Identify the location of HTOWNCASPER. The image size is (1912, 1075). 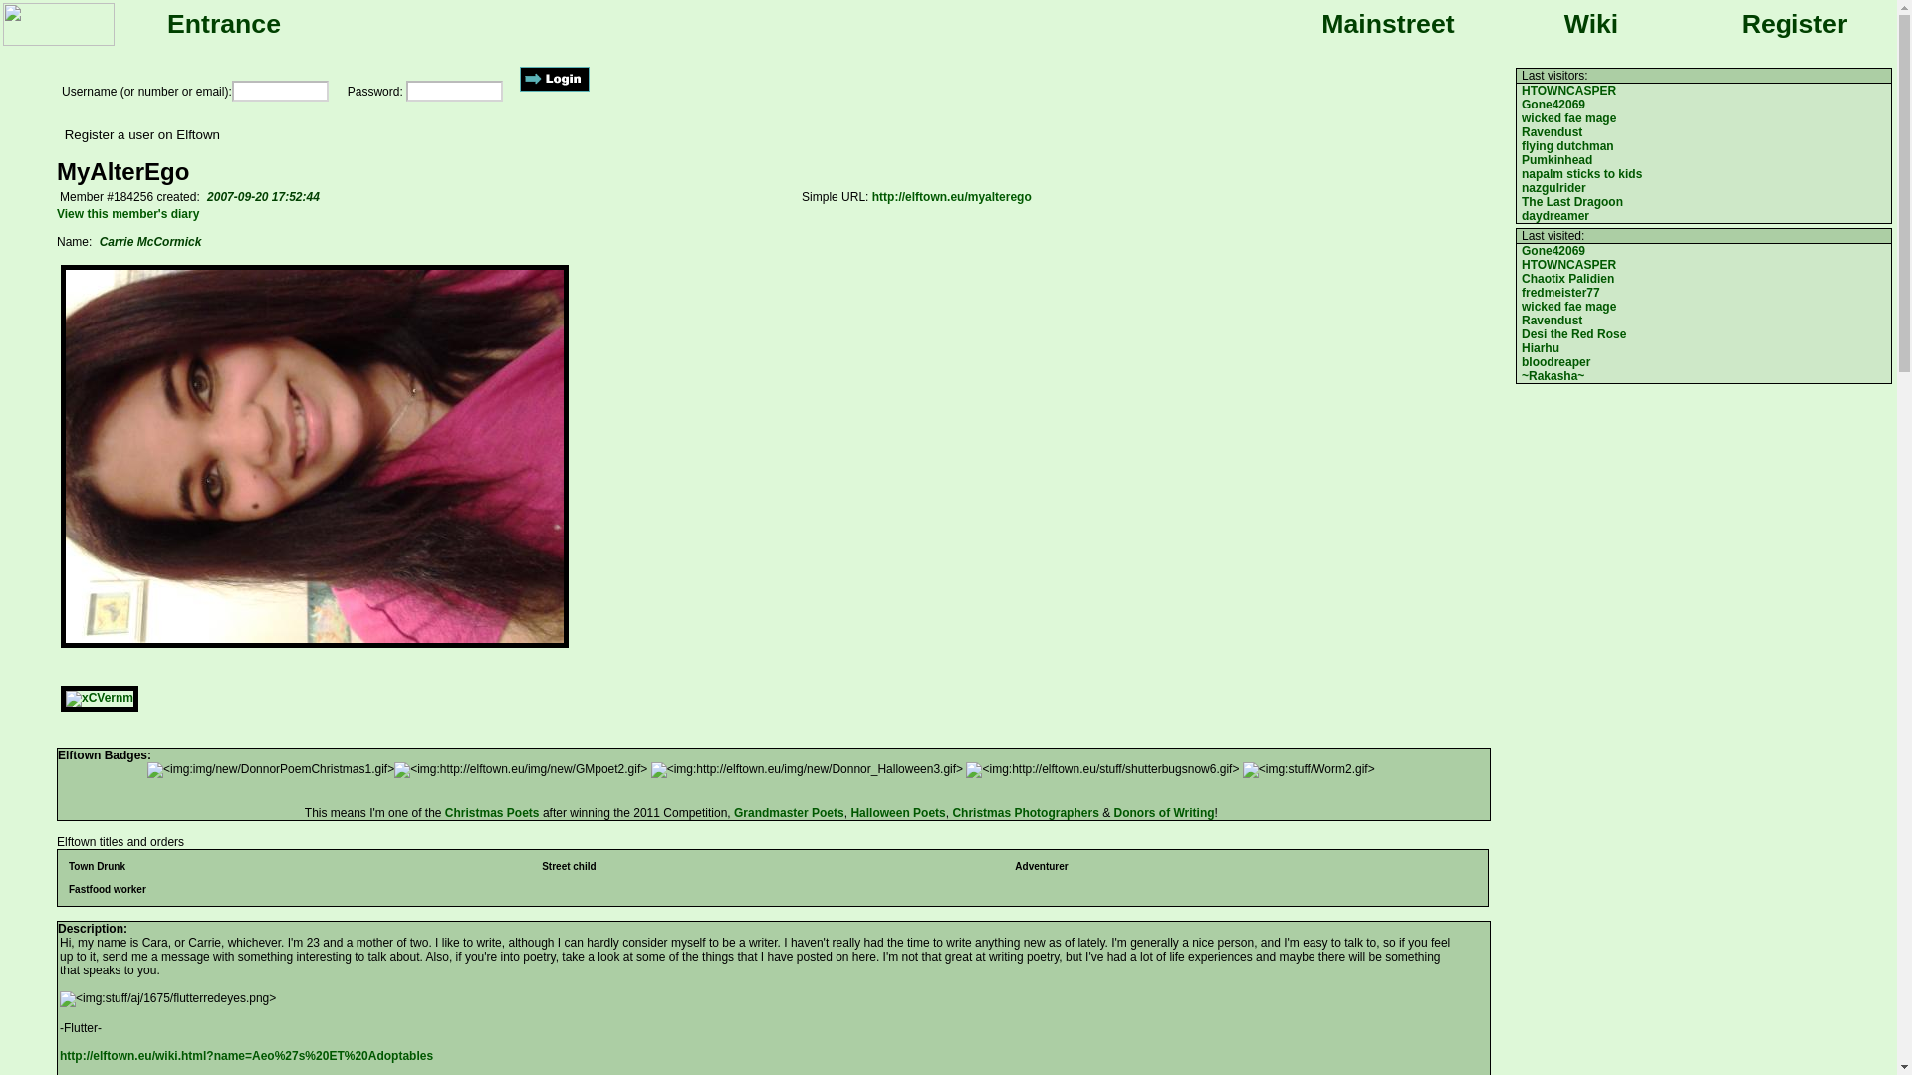
(1568, 91).